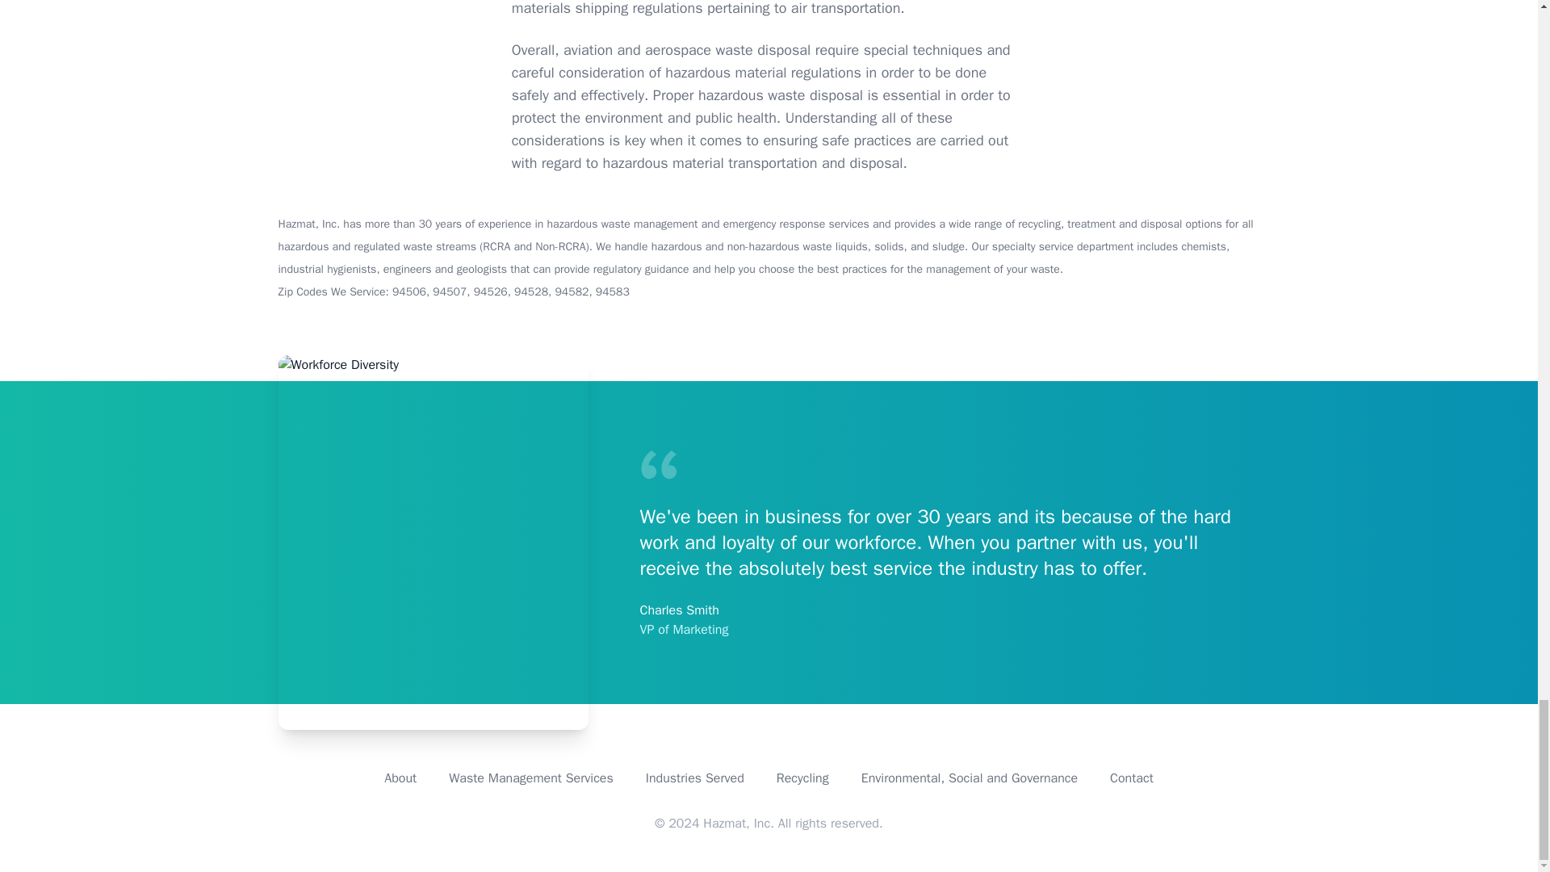 Image resolution: width=1550 pixels, height=872 pixels. What do you see at coordinates (694, 778) in the screenshot?
I see `Danville Industries Served` at bounding box center [694, 778].